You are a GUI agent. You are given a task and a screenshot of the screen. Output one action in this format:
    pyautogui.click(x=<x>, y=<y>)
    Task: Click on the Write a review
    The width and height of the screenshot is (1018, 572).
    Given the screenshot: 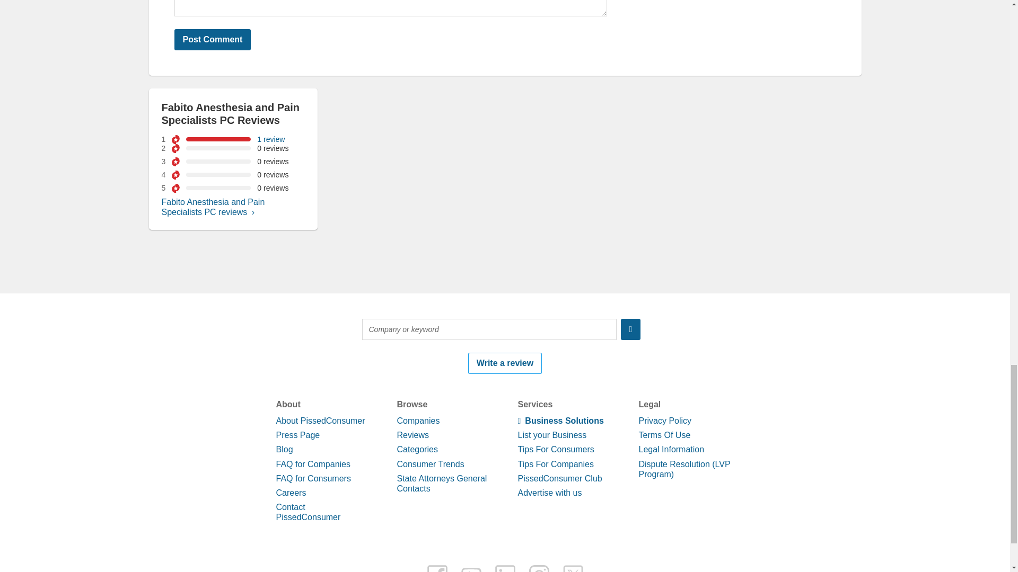 What is the action you would take?
    pyautogui.click(x=505, y=363)
    